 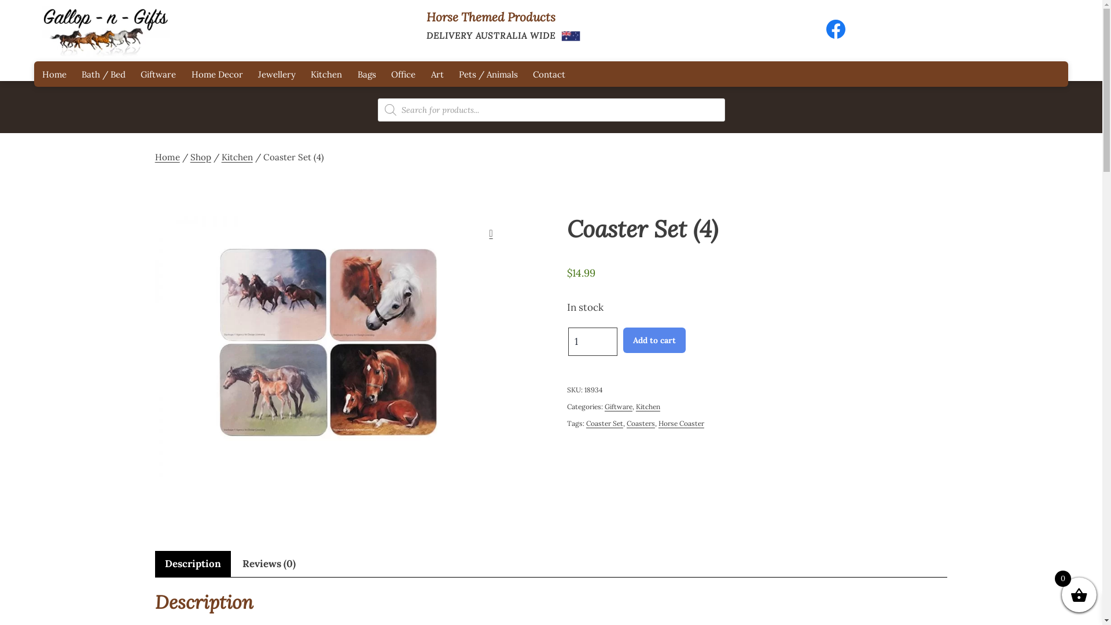 What do you see at coordinates (54, 74) in the screenshot?
I see `Home` at bounding box center [54, 74].